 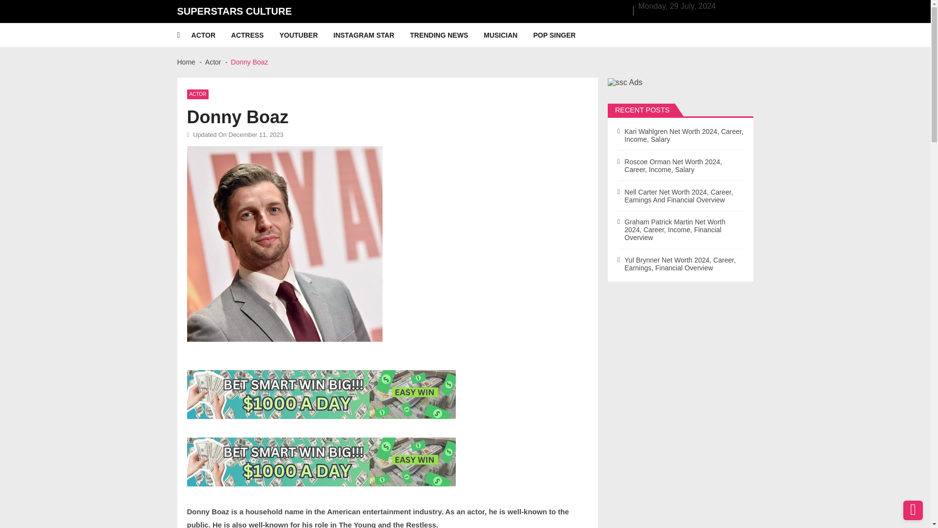 What do you see at coordinates (211, 35) in the screenshot?
I see `ACTOR` at bounding box center [211, 35].